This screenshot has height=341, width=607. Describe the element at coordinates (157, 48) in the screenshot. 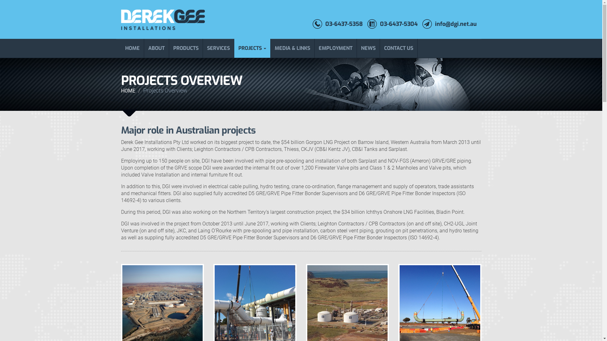

I see `ABOUT` at that location.